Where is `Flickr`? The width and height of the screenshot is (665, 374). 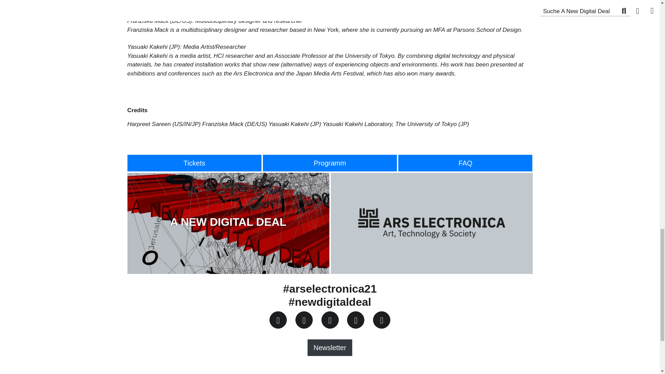 Flickr is located at coordinates (381, 320).